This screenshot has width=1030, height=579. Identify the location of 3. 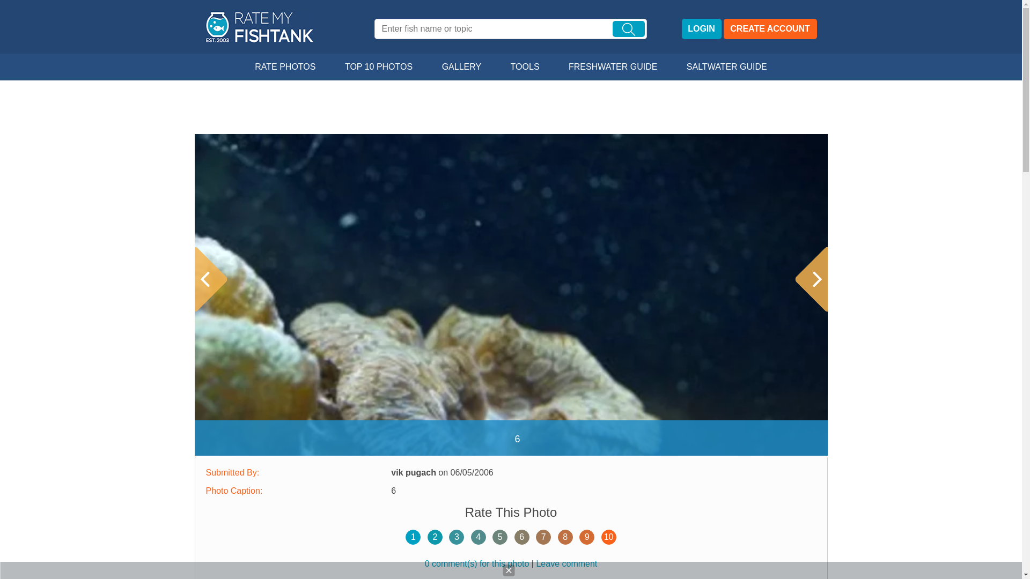
(457, 537).